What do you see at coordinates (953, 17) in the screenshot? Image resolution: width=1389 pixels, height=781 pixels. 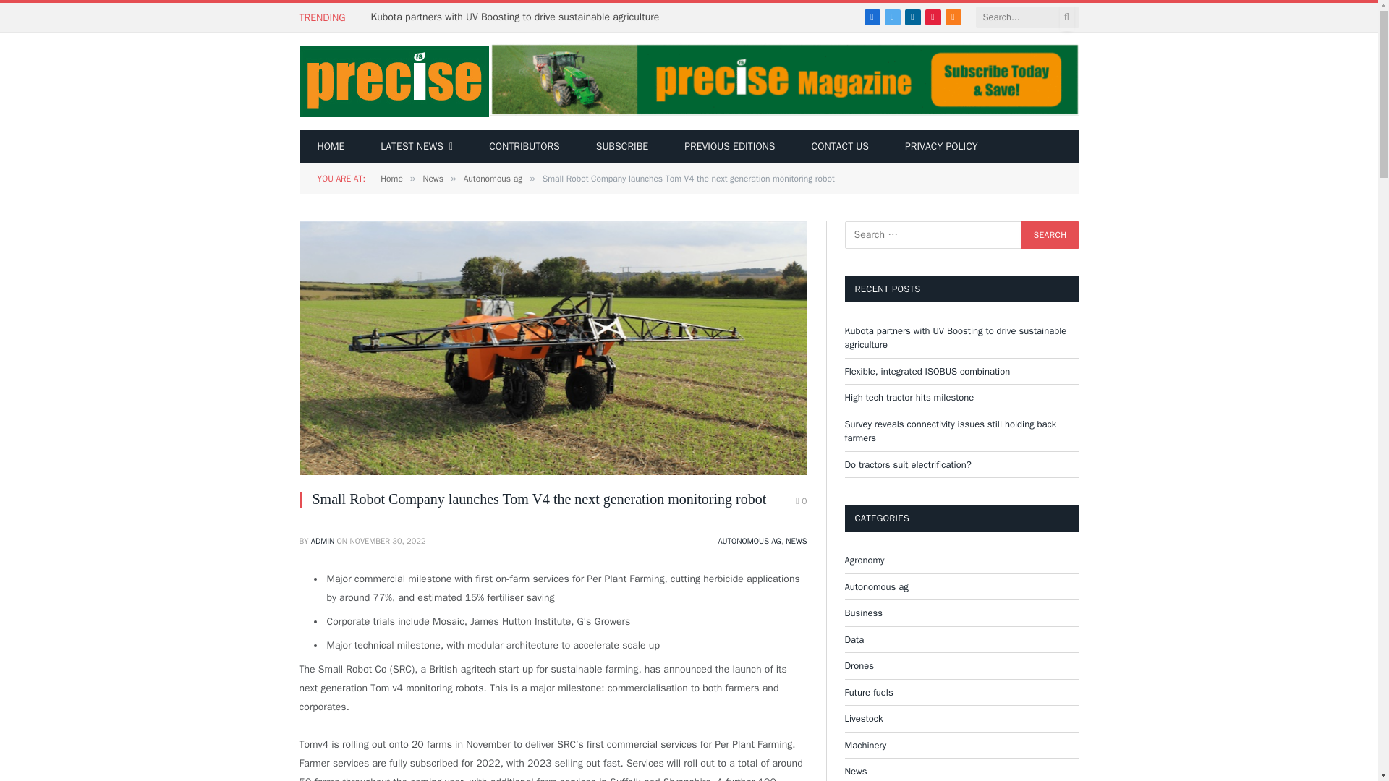 I see `RSS` at bounding box center [953, 17].